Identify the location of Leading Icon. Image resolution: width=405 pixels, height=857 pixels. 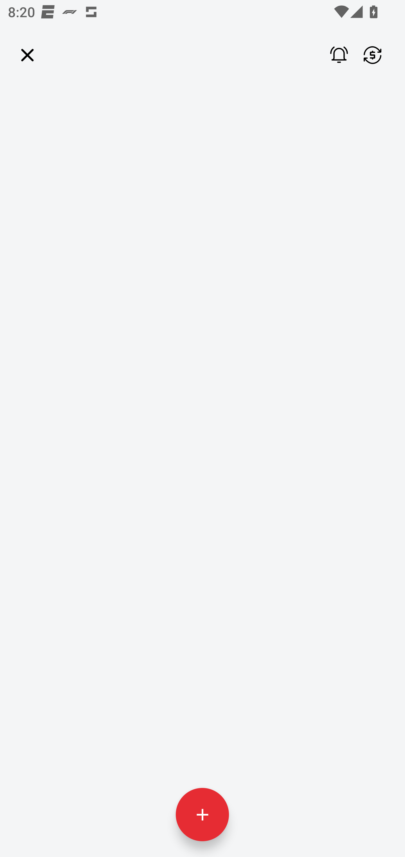
(28, 55).